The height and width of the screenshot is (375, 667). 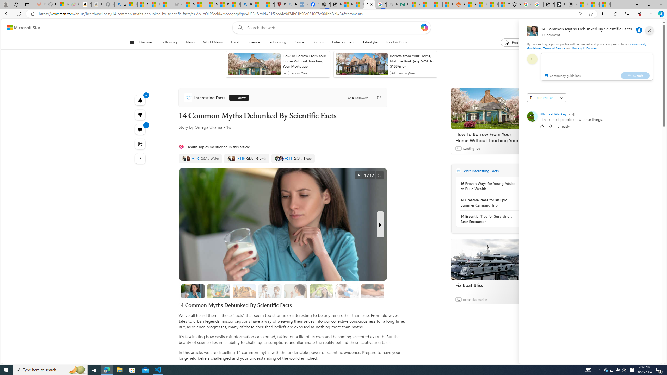 I want to click on autorotate button, so click(x=359, y=175).